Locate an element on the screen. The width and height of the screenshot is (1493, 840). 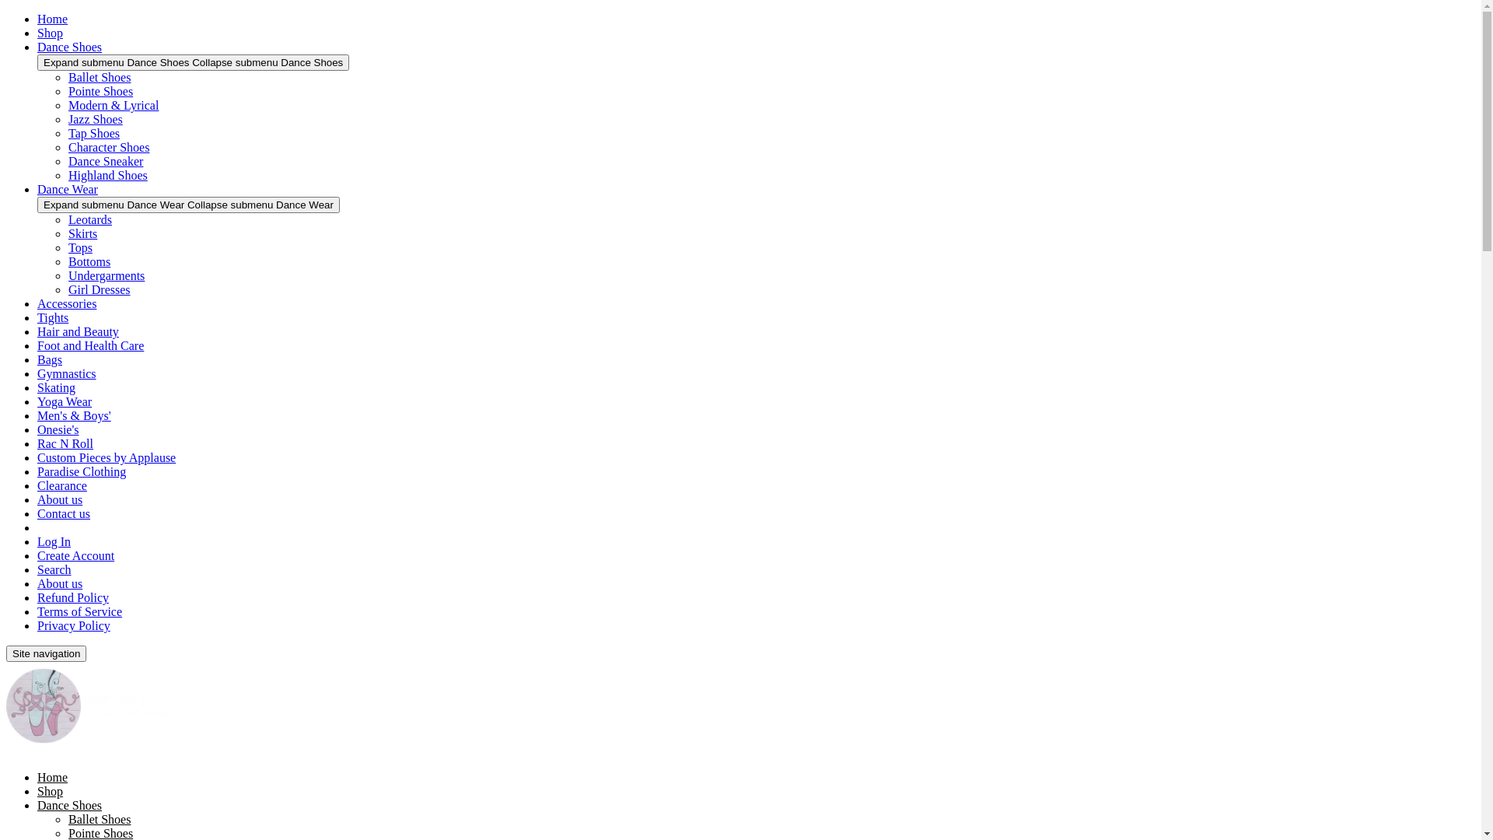
Expand submenu Dance Shoes Collapse submenu Dance Shoes is located at coordinates (193, 62).